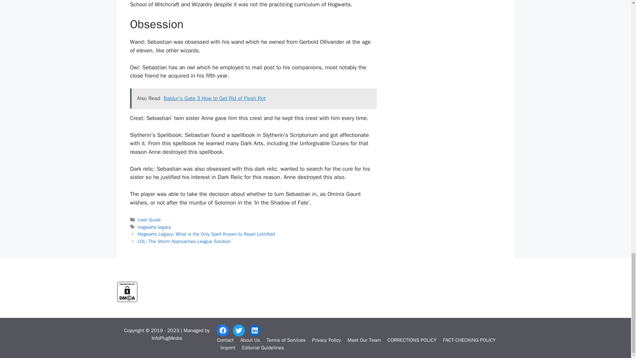 The image size is (636, 358). Describe the element at coordinates (250, 340) in the screenshot. I see `About Us` at that location.